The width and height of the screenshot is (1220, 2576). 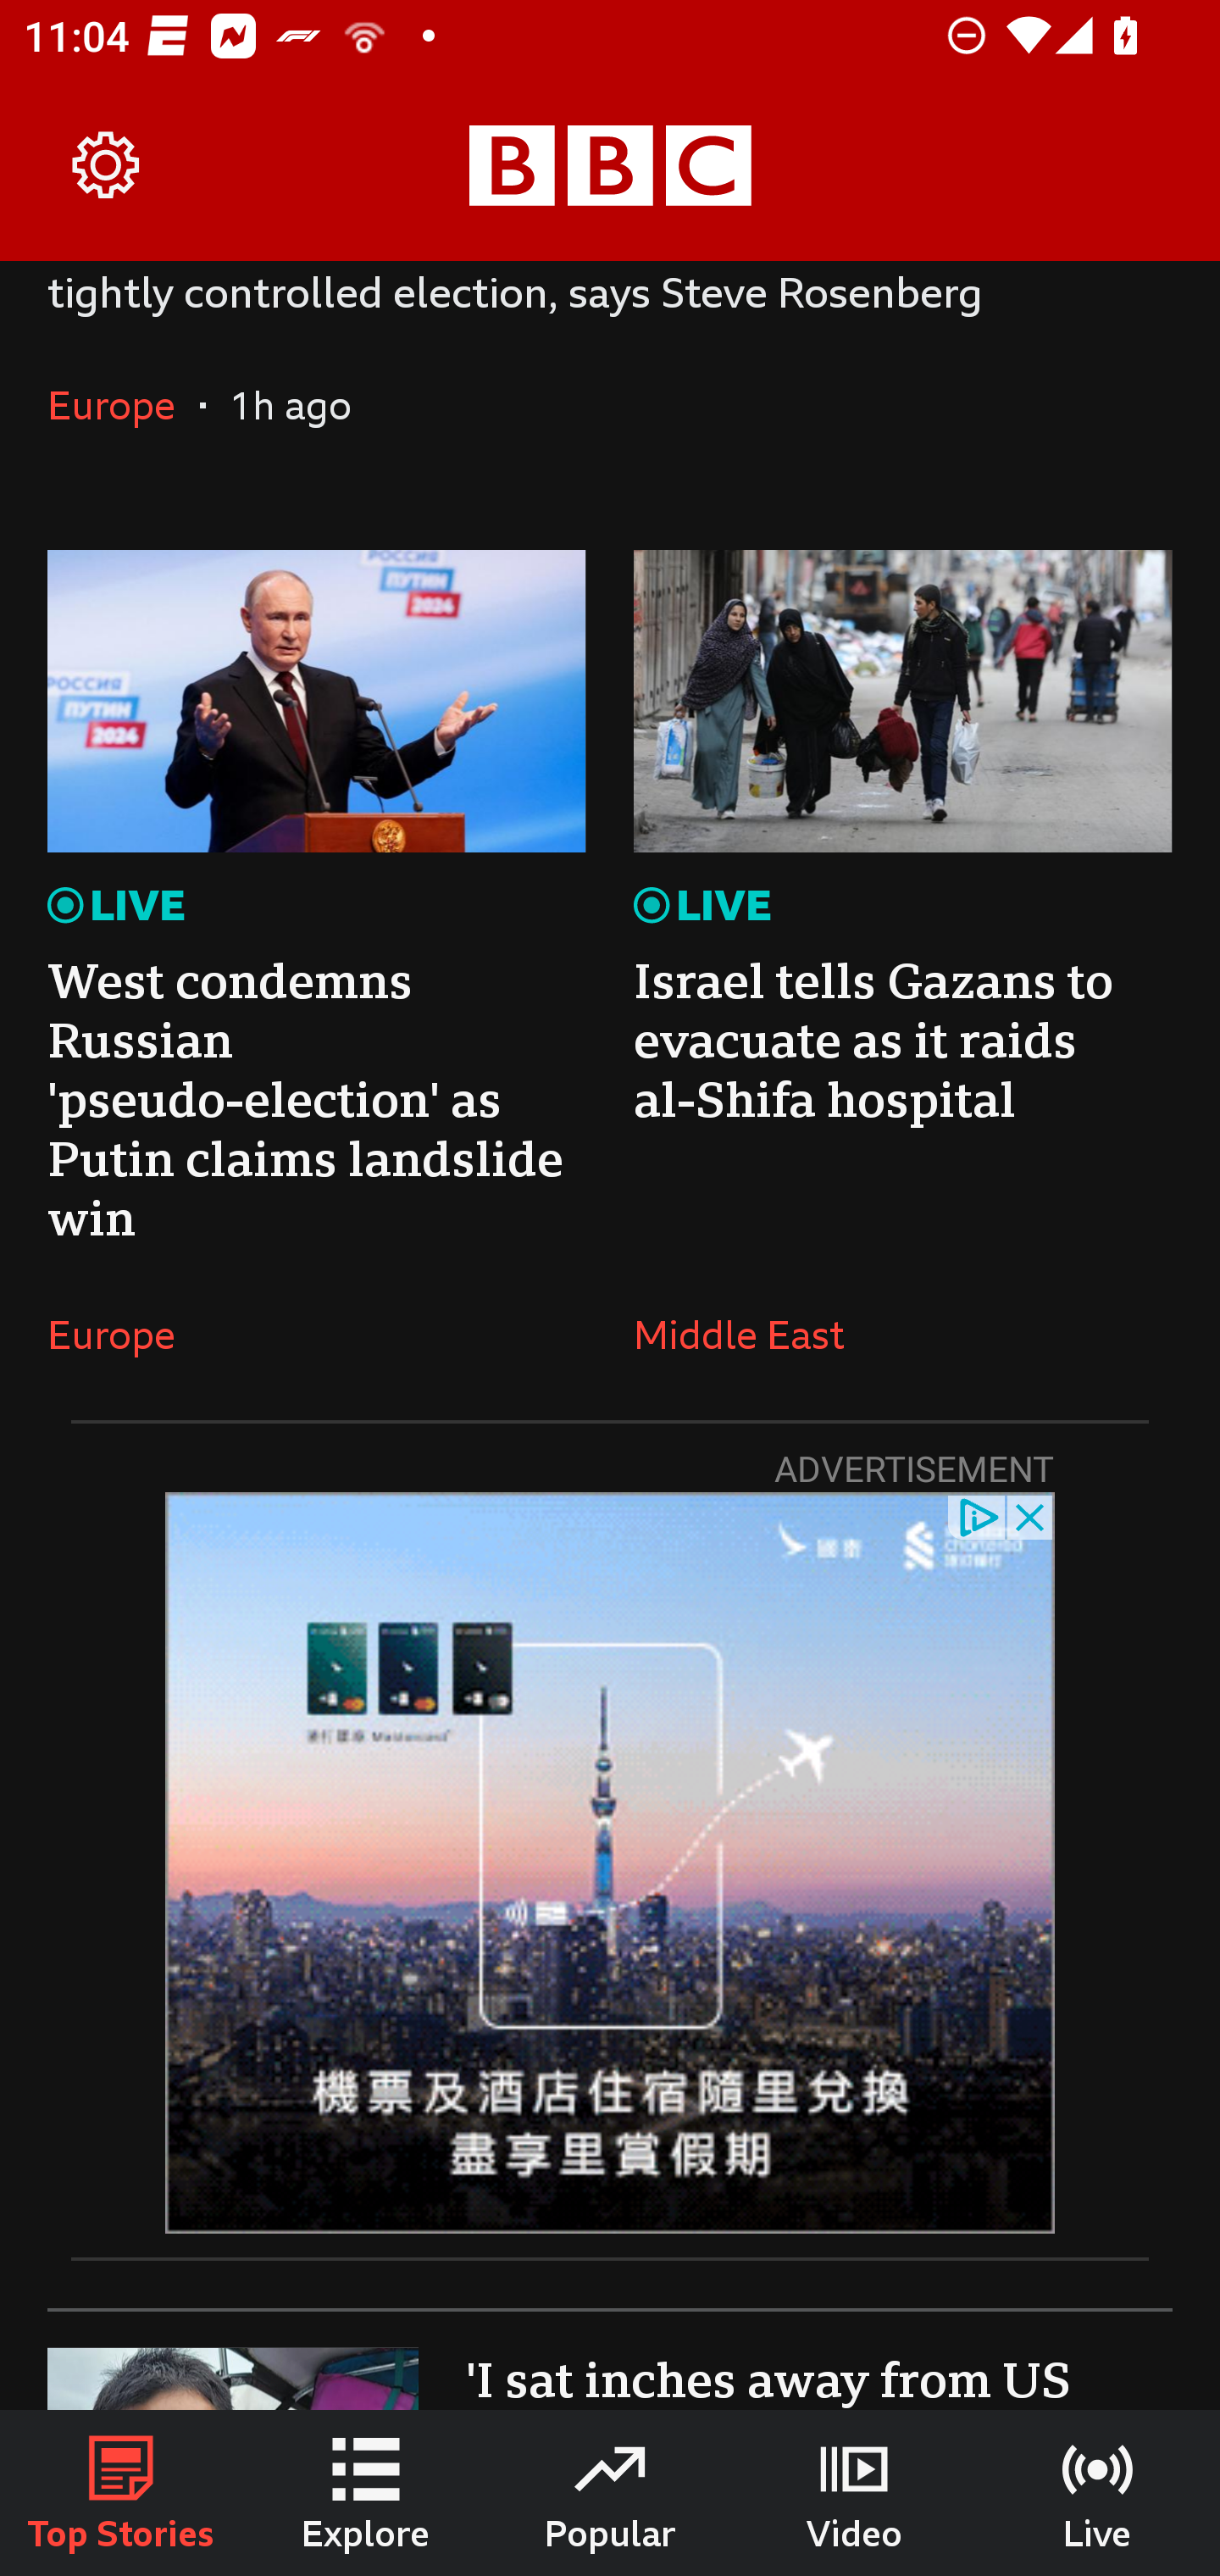 What do you see at coordinates (978, 1515) in the screenshot?
I see `privacy_small` at bounding box center [978, 1515].